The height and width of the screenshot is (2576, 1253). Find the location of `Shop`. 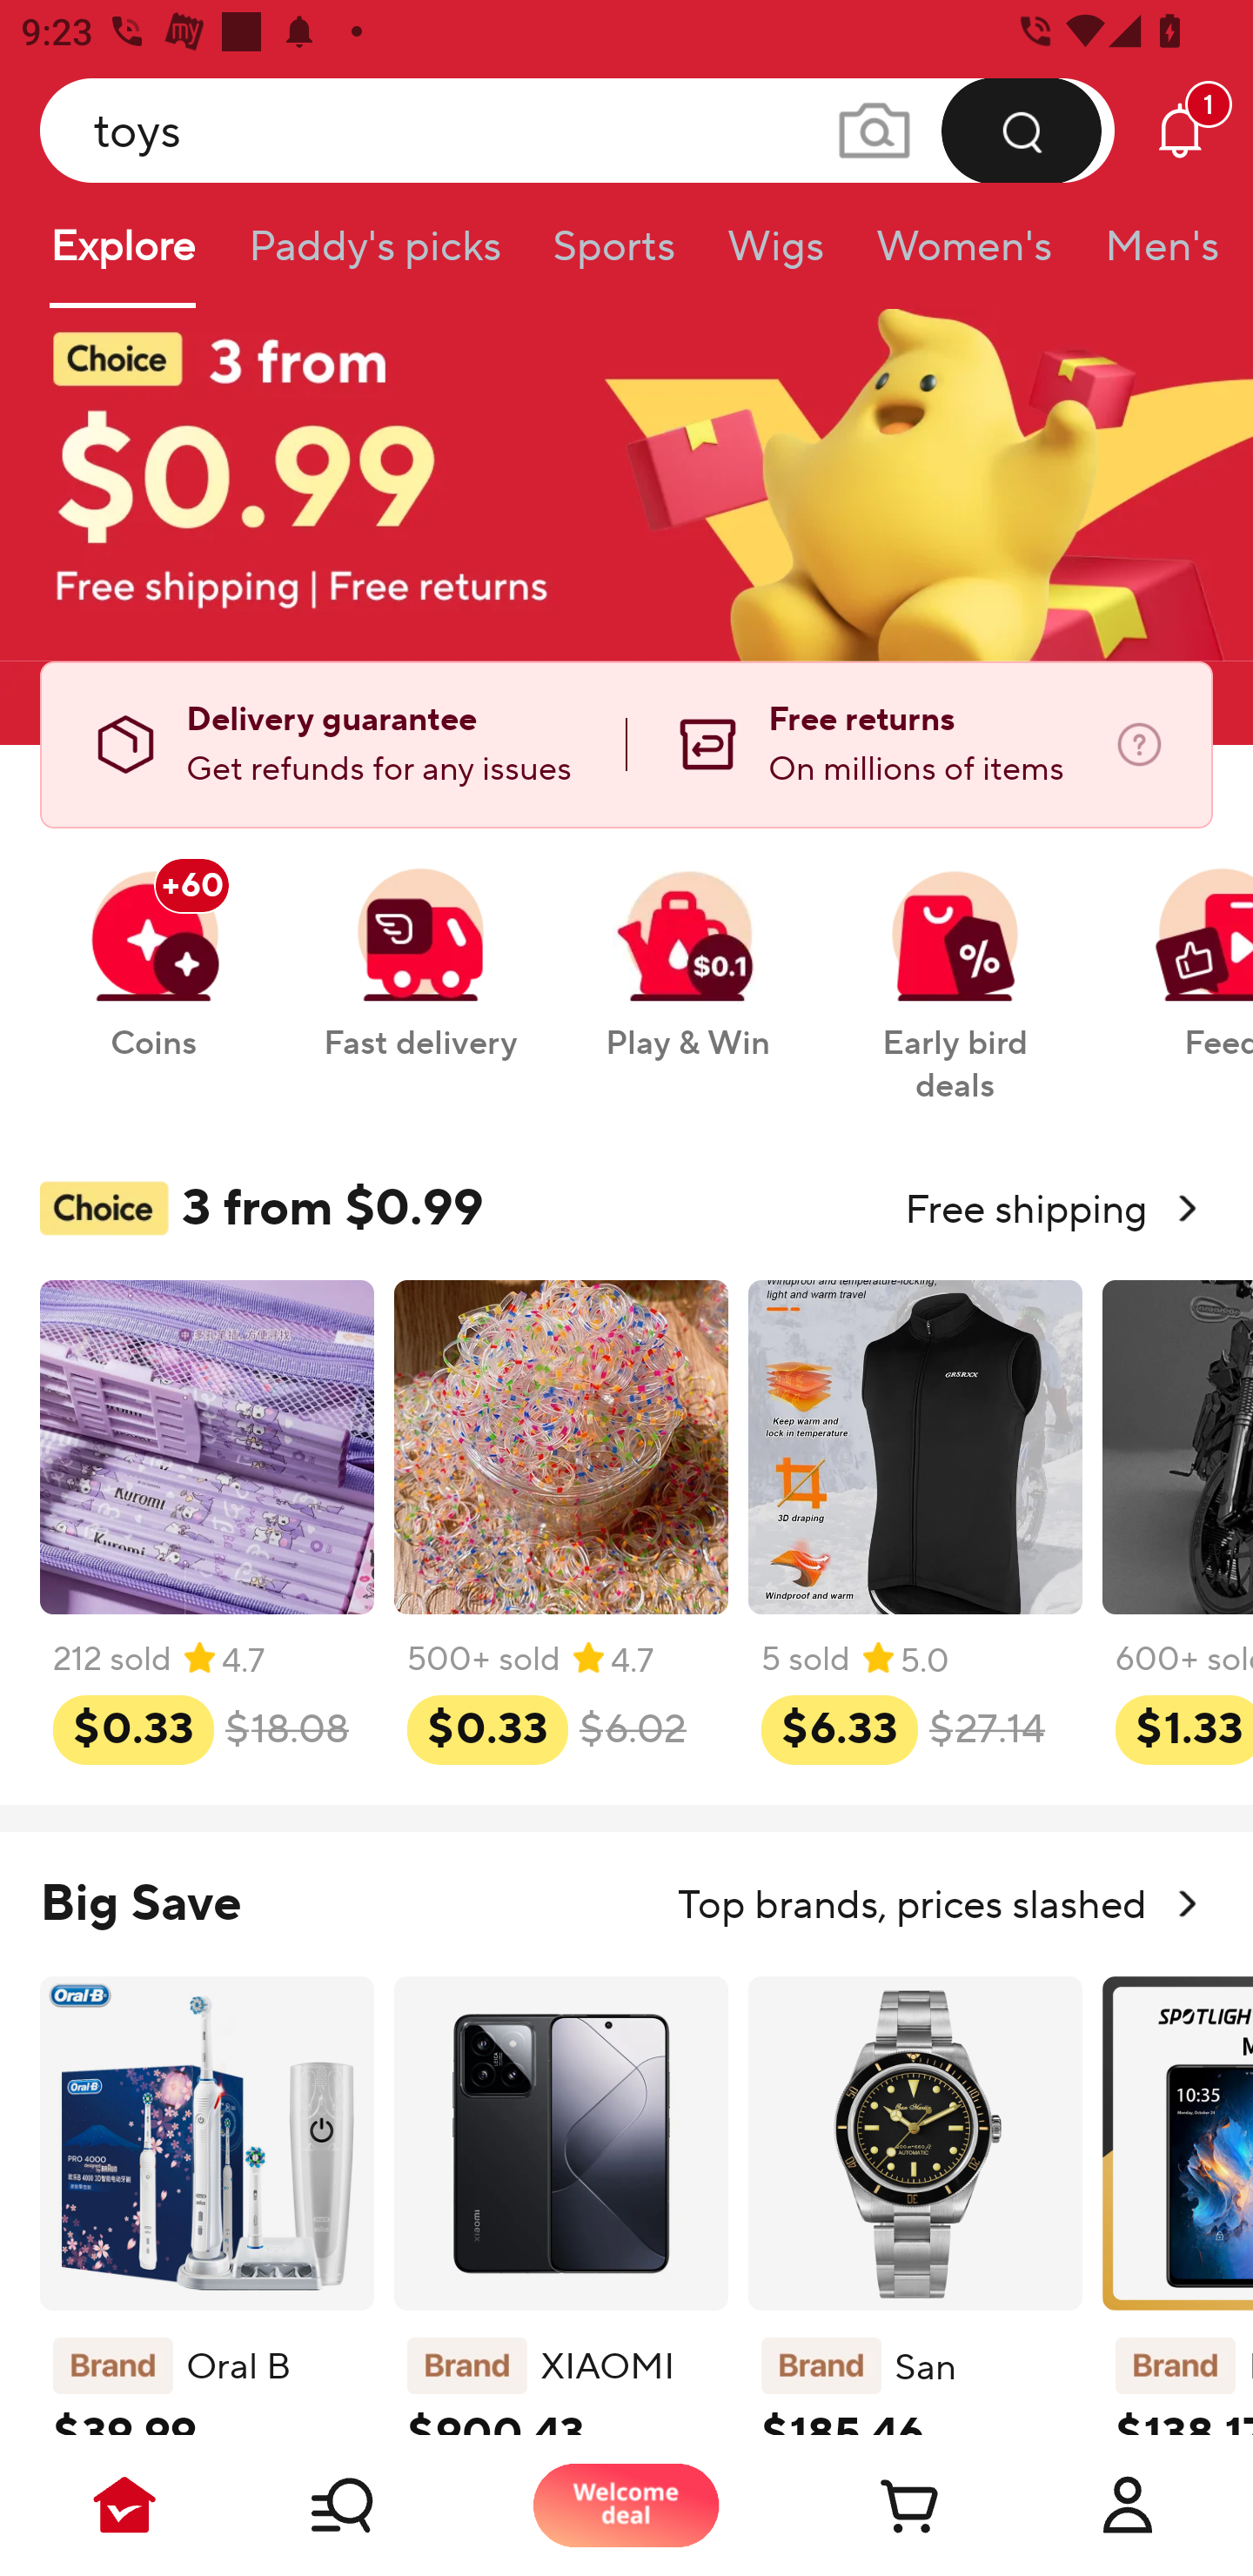

Shop is located at coordinates (376, 2505).